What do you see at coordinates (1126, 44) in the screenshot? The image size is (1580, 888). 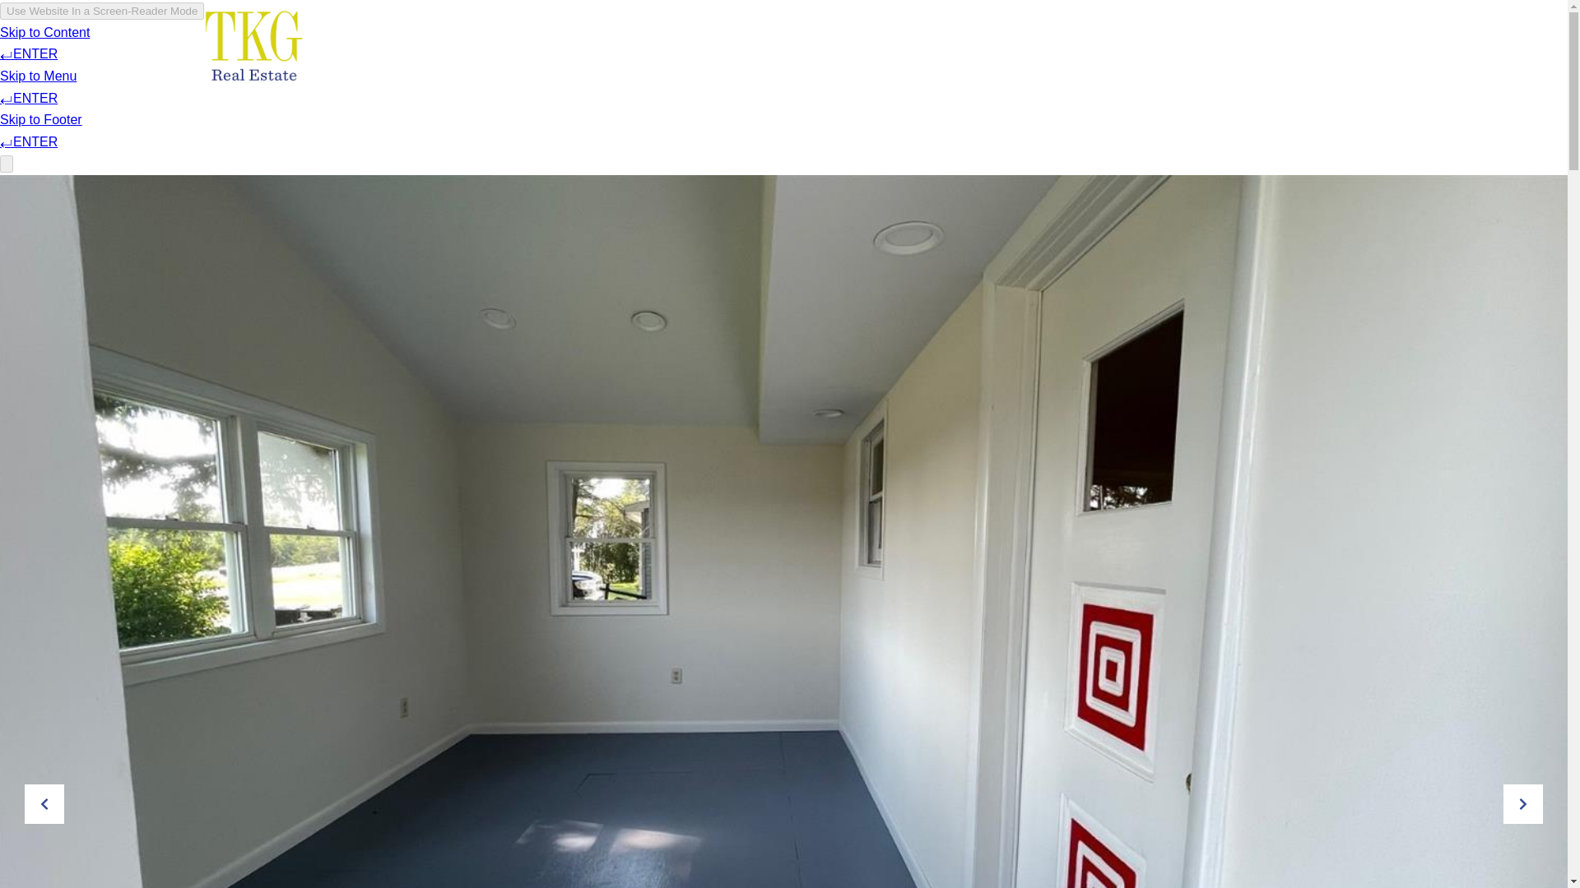 I see `LIST YOUR PROPERTY` at bounding box center [1126, 44].